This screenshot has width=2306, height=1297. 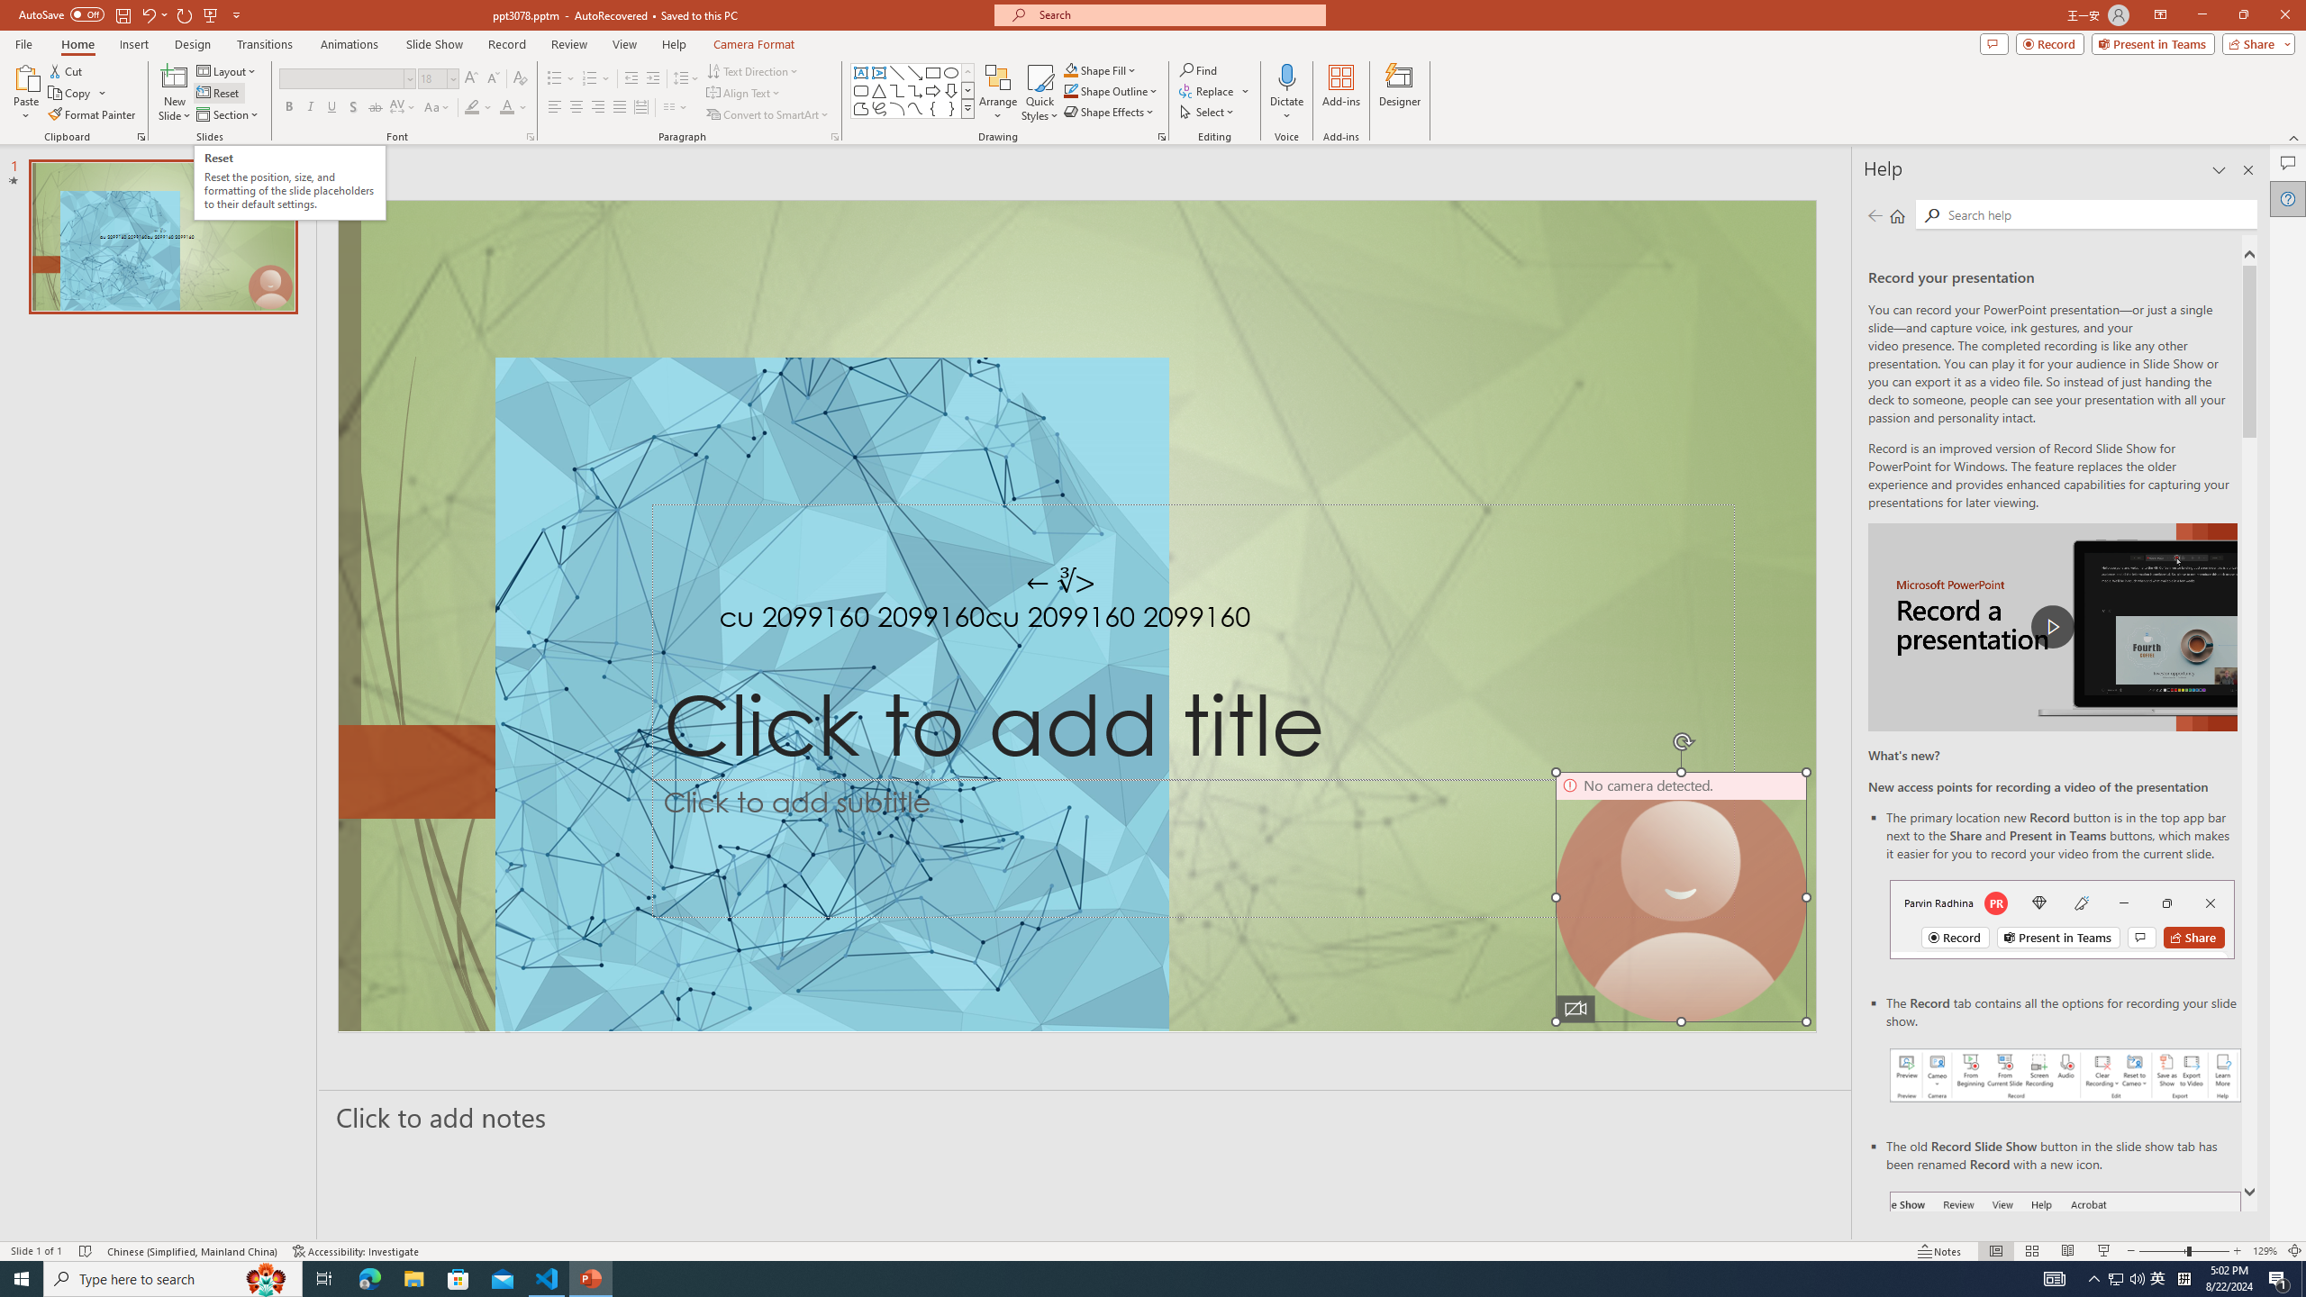 I want to click on Italic, so click(x=310, y=108).